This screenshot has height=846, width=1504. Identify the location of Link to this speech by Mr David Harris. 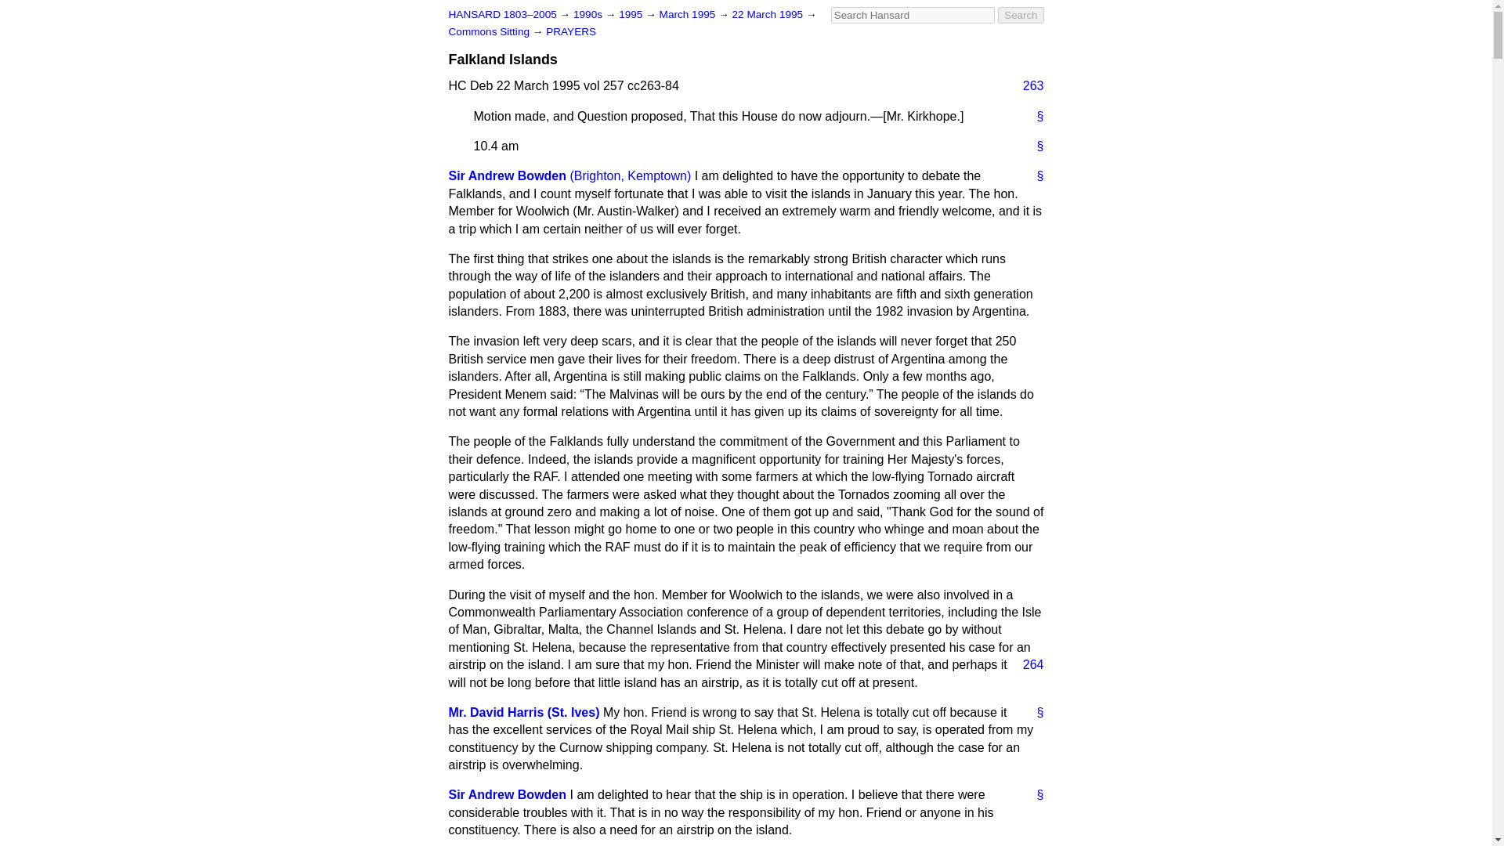
(1034, 713).